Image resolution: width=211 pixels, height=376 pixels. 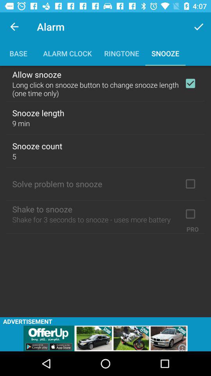 What do you see at coordinates (190, 83) in the screenshot?
I see `select option` at bounding box center [190, 83].